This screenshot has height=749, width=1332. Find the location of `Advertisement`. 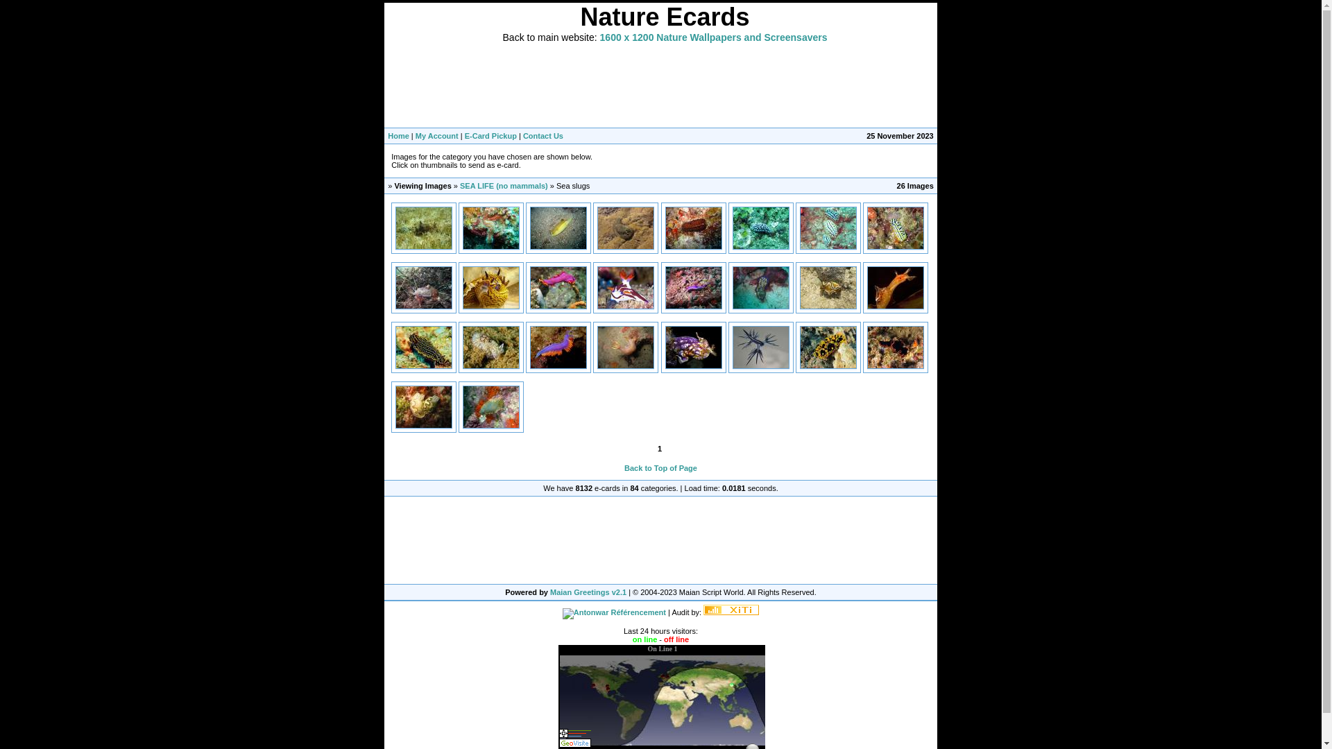

Advertisement is located at coordinates (665, 85).